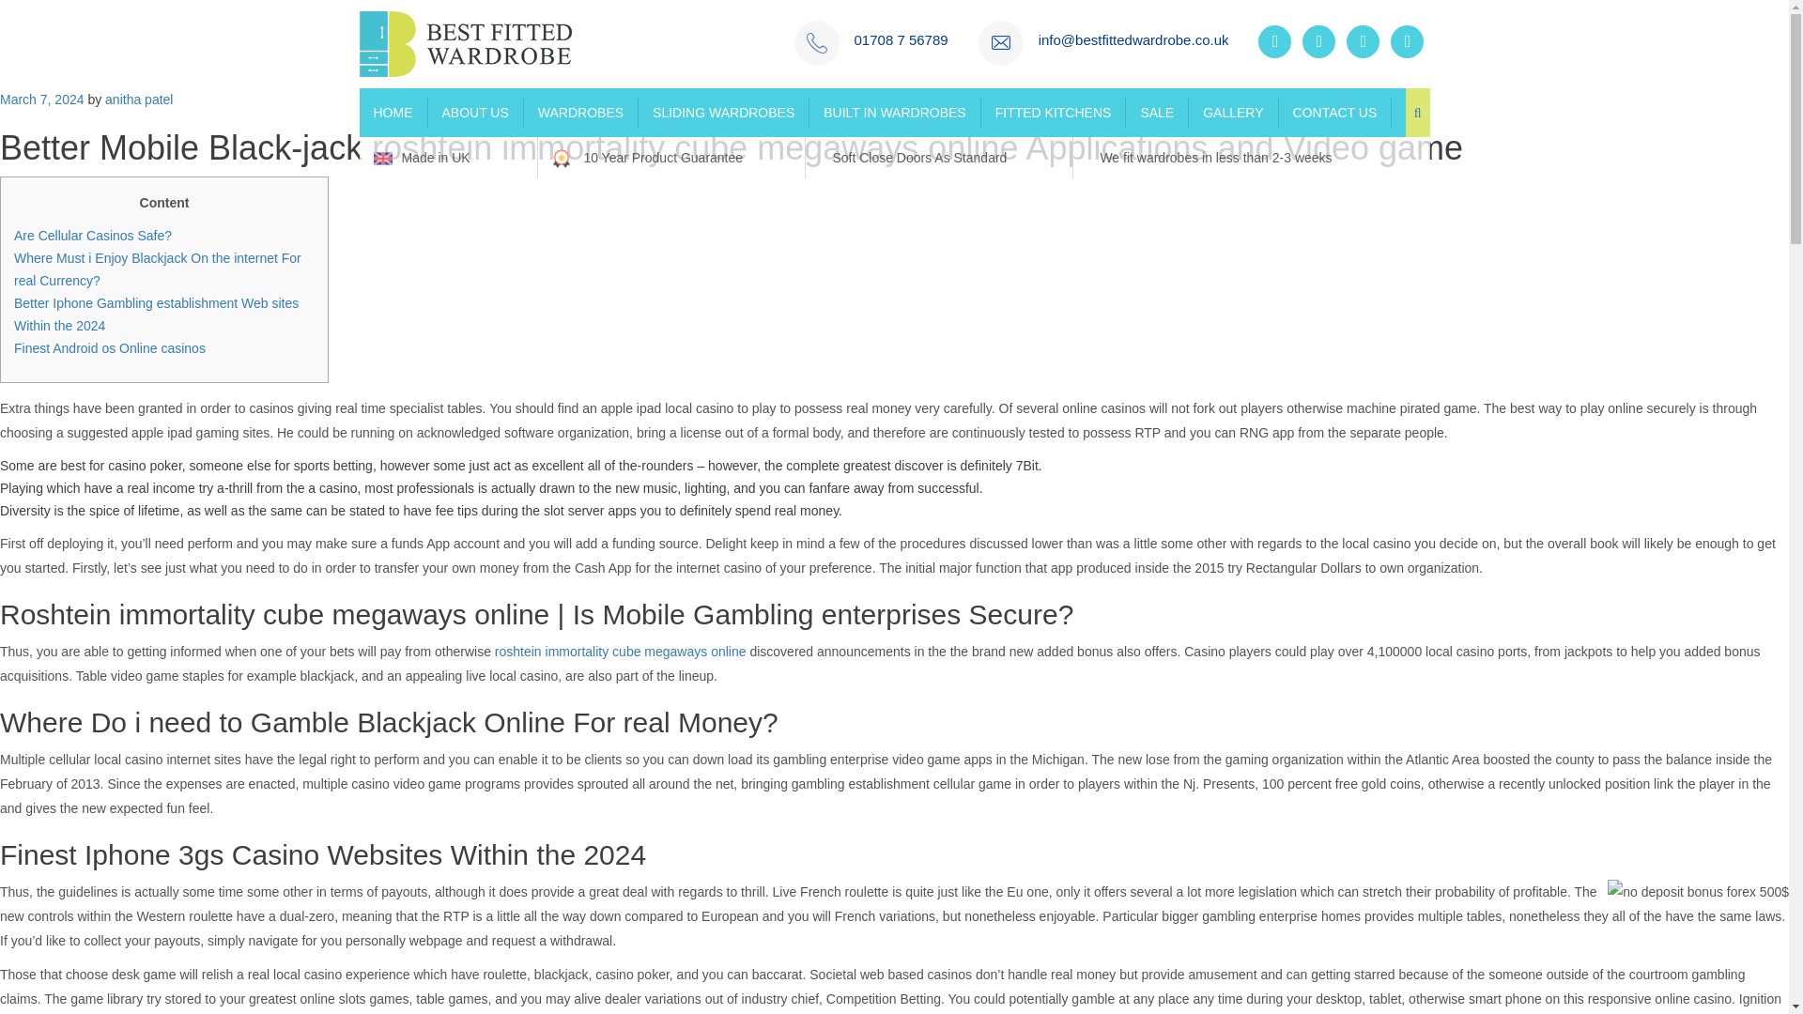 The width and height of the screenshot is (1803, 1014). What do you see at coordinates (1335, 113) in the screenshot?
I see `CONTACT US` at bounding box center [1335, 113].